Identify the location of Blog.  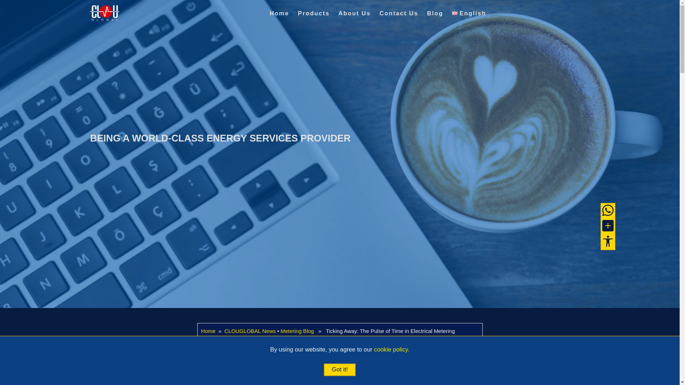
(435, 14).